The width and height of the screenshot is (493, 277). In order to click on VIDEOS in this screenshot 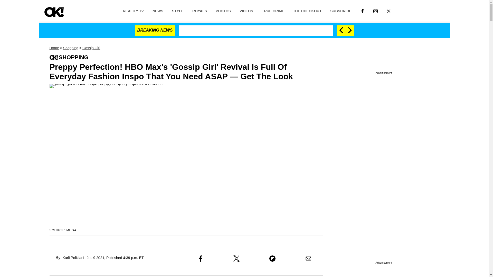, I will do `click(246, 11)`.